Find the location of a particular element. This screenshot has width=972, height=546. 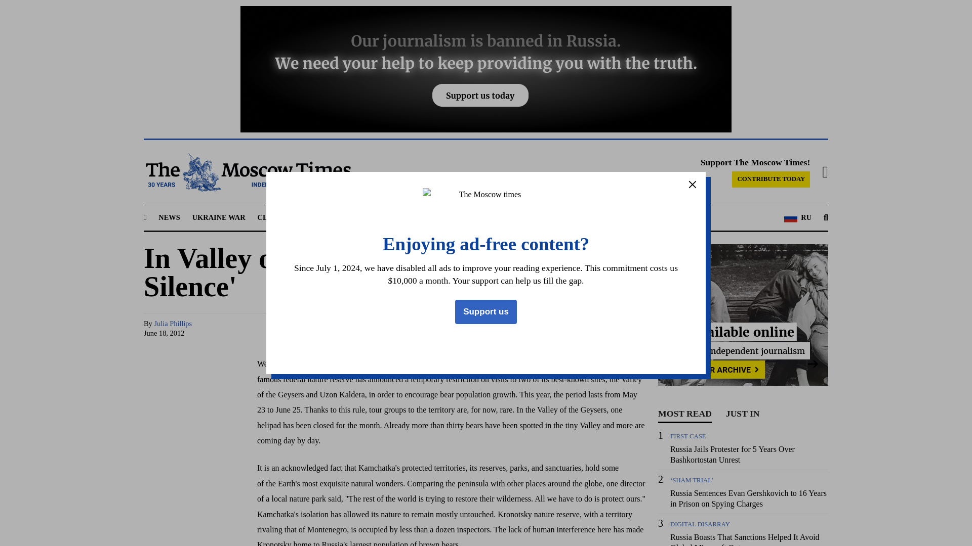

Support us is located at coordinates (486, 311).